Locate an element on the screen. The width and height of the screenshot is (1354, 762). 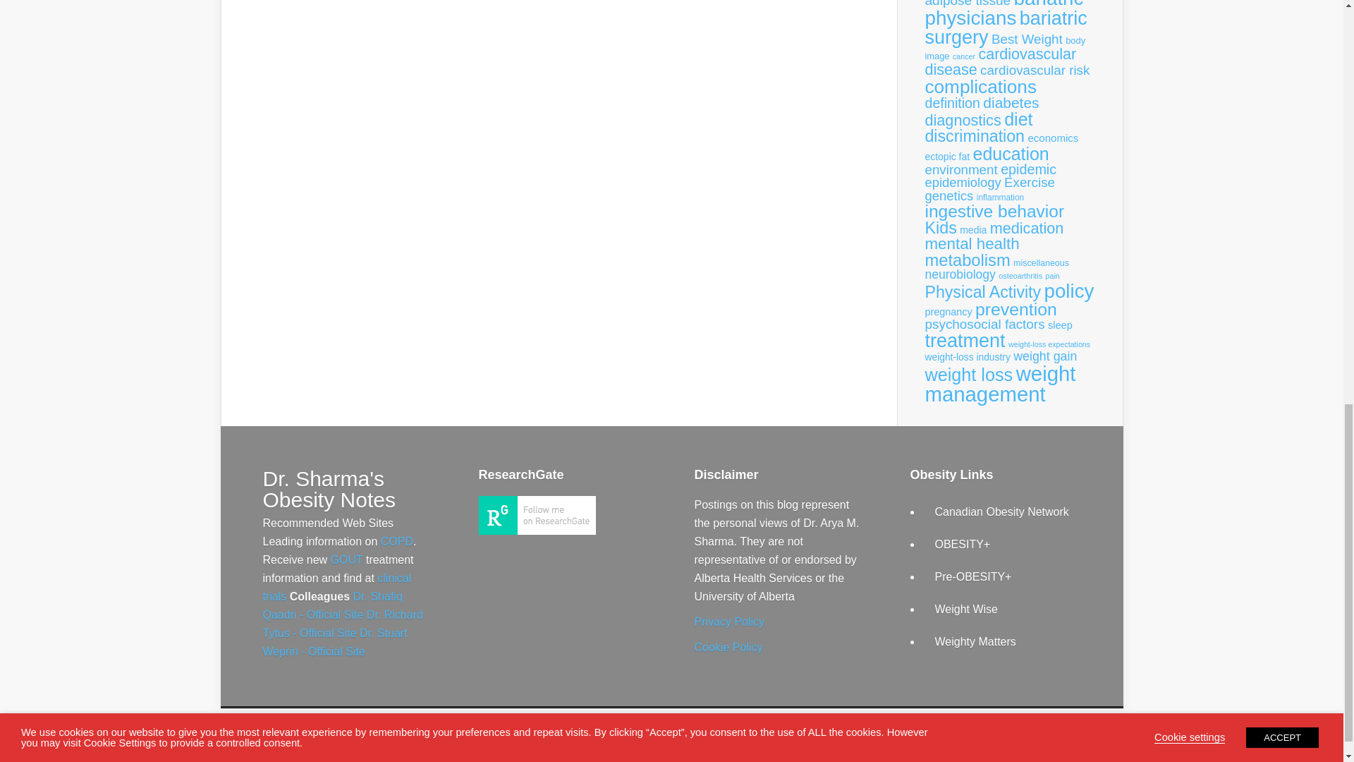
diabetes is located at coordinates (1010, 102).